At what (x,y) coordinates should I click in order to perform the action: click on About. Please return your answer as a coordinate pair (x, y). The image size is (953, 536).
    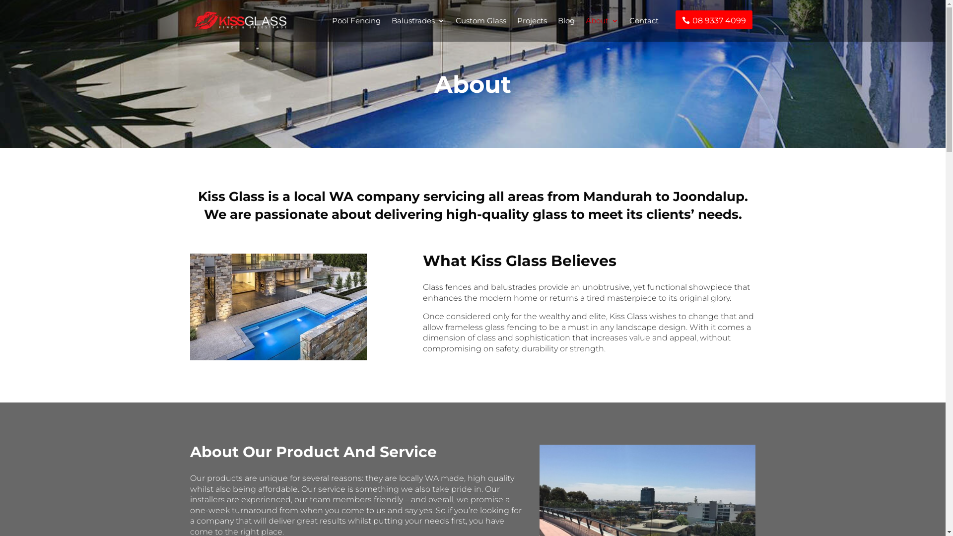
    Looking at the image, I should click on (602, 30).